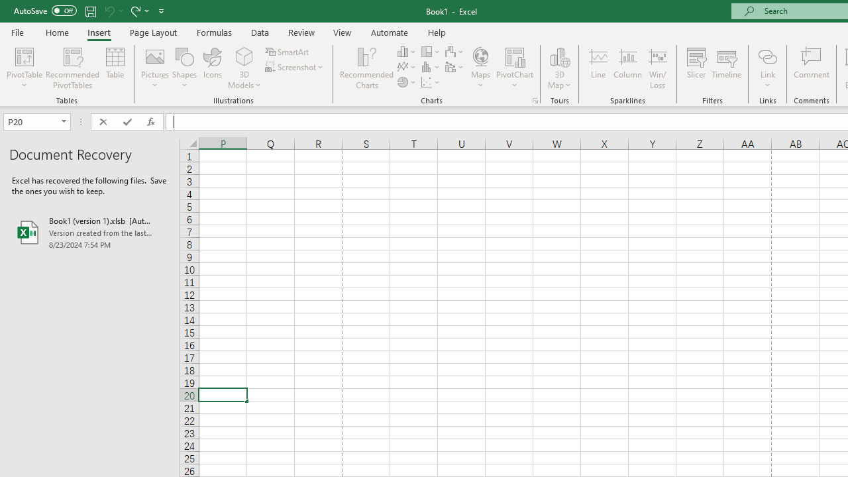  What do you see at coordinates (260, 32) in the screenshot?
I see `Data` at bounding box center [260, 32].